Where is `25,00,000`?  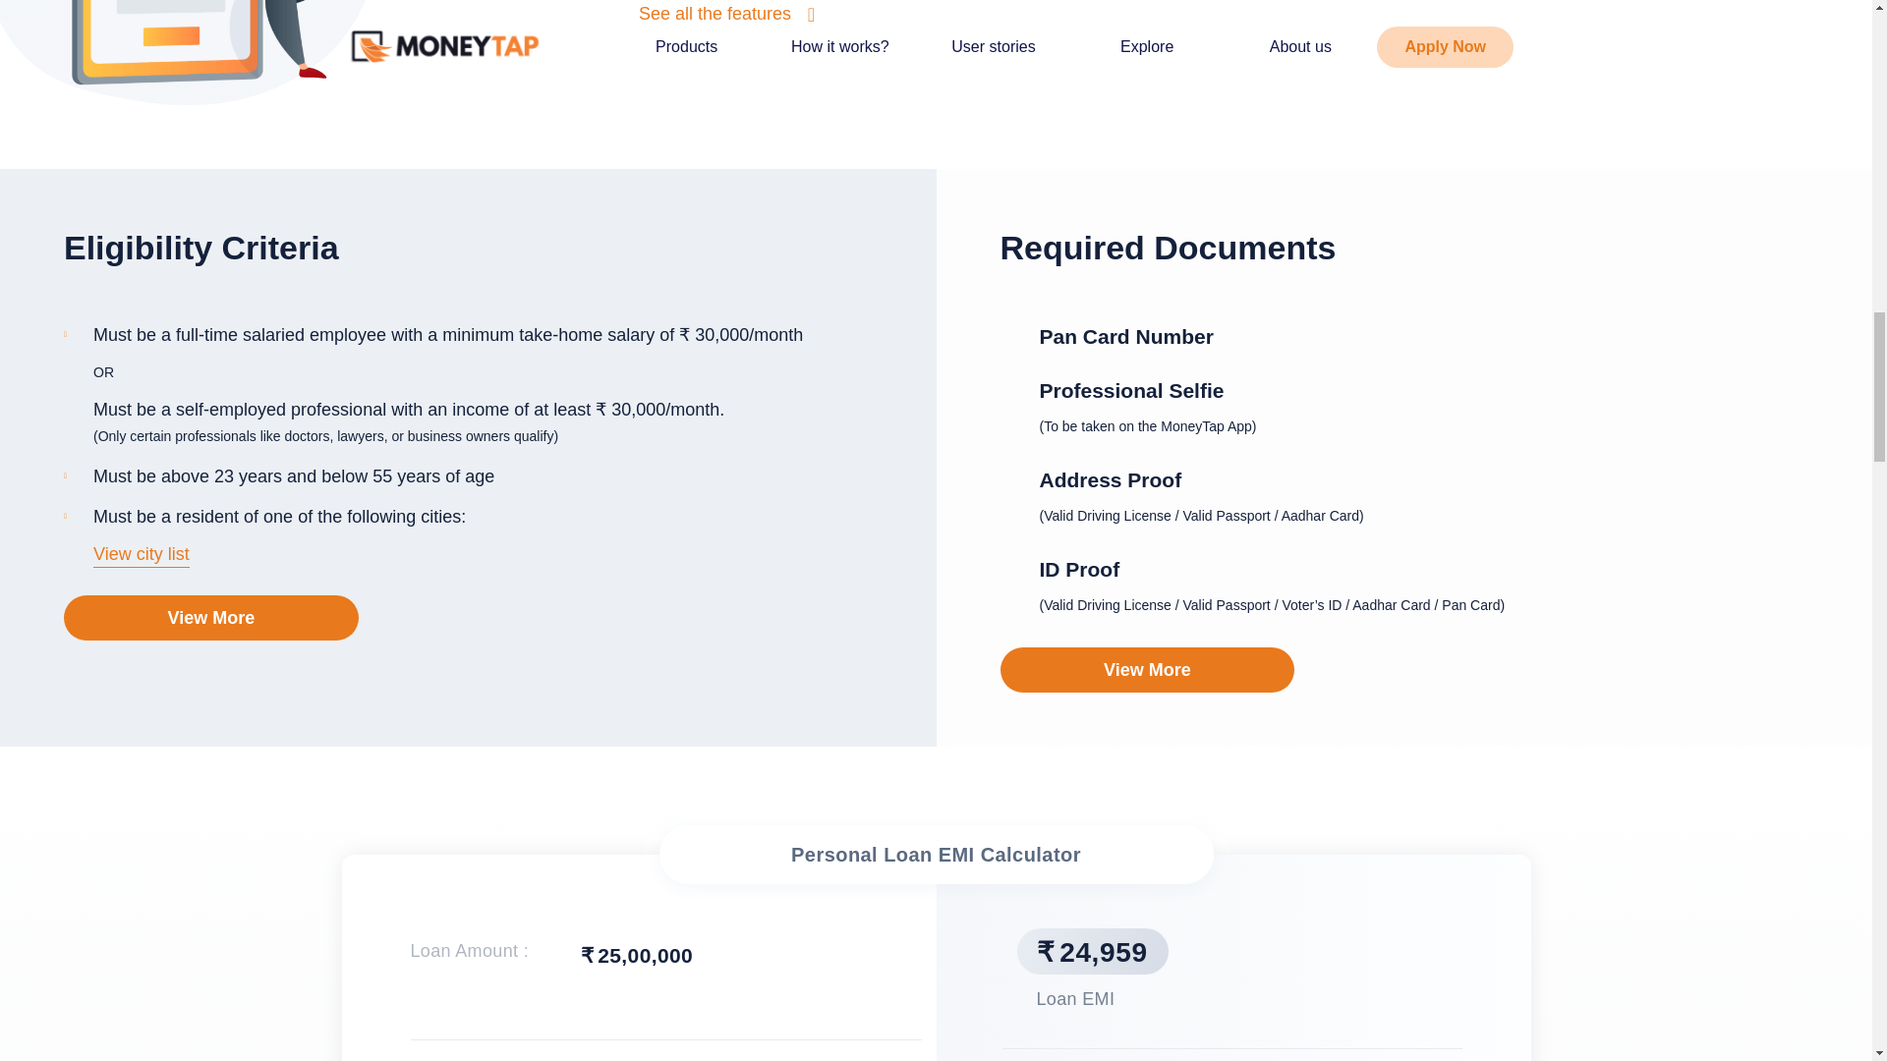
25,00,000 is located at coordinates (702, 955).